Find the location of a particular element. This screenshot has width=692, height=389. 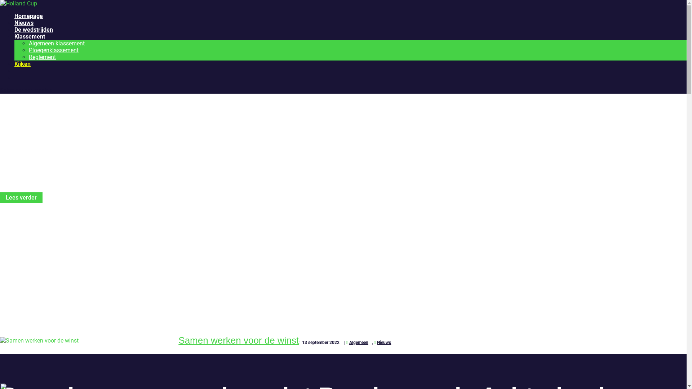

Homepage is located at coordinates (29, 16).